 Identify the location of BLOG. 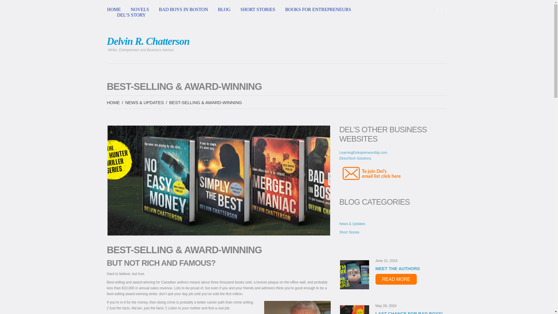
(224, 9).